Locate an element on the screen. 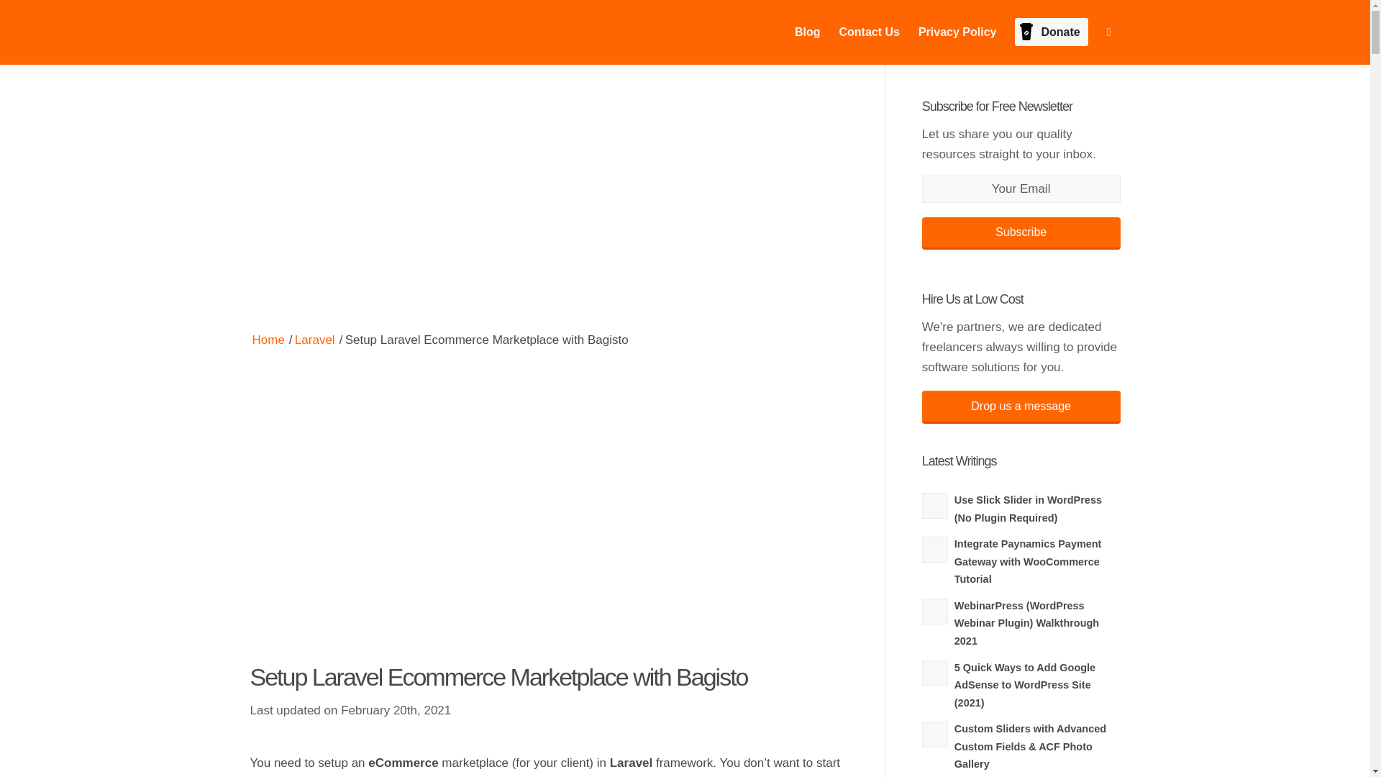 The image size is (1381, 777). scriptwriterph technical support - free consultation is located at coordinates (698, 506).